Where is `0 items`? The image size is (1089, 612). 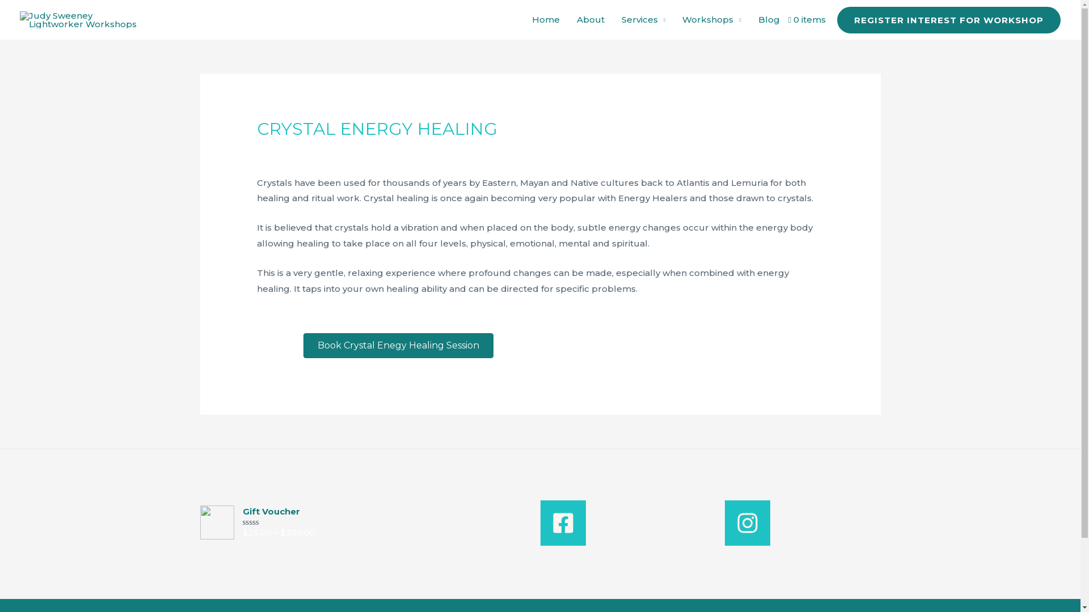
0 items is located at coordinates (807, 20).